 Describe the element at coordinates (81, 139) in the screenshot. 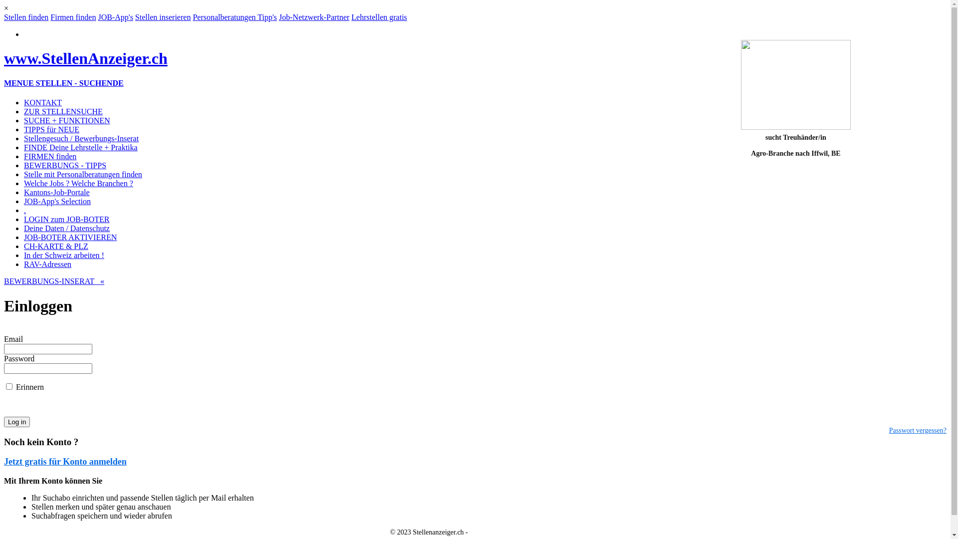

I see `Stellengesuch / Bewerbungs-Inserat` at that location.